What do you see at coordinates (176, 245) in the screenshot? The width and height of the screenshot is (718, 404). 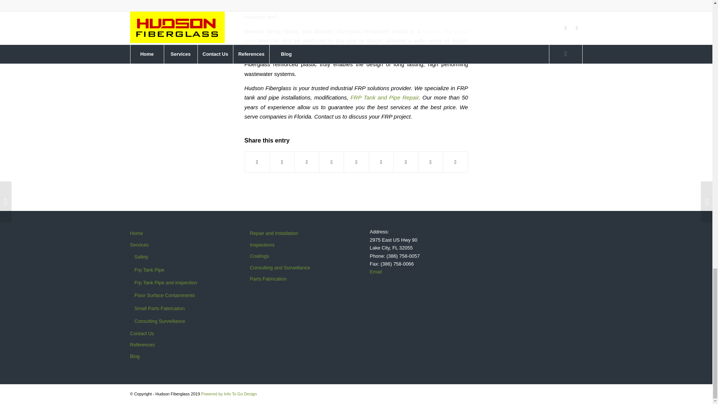 I see `Services` at bounding box center [176, 245].